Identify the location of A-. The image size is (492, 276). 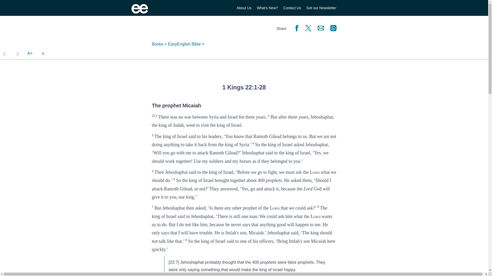
(43, 53).